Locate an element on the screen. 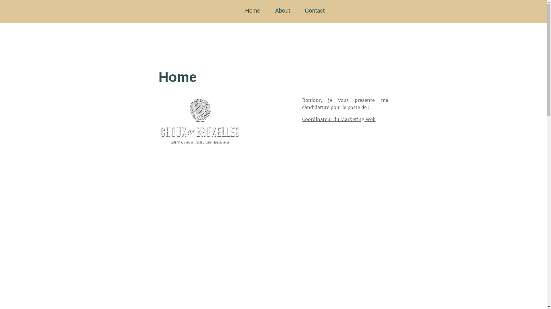  Contact is located at coordinates (315, 11).